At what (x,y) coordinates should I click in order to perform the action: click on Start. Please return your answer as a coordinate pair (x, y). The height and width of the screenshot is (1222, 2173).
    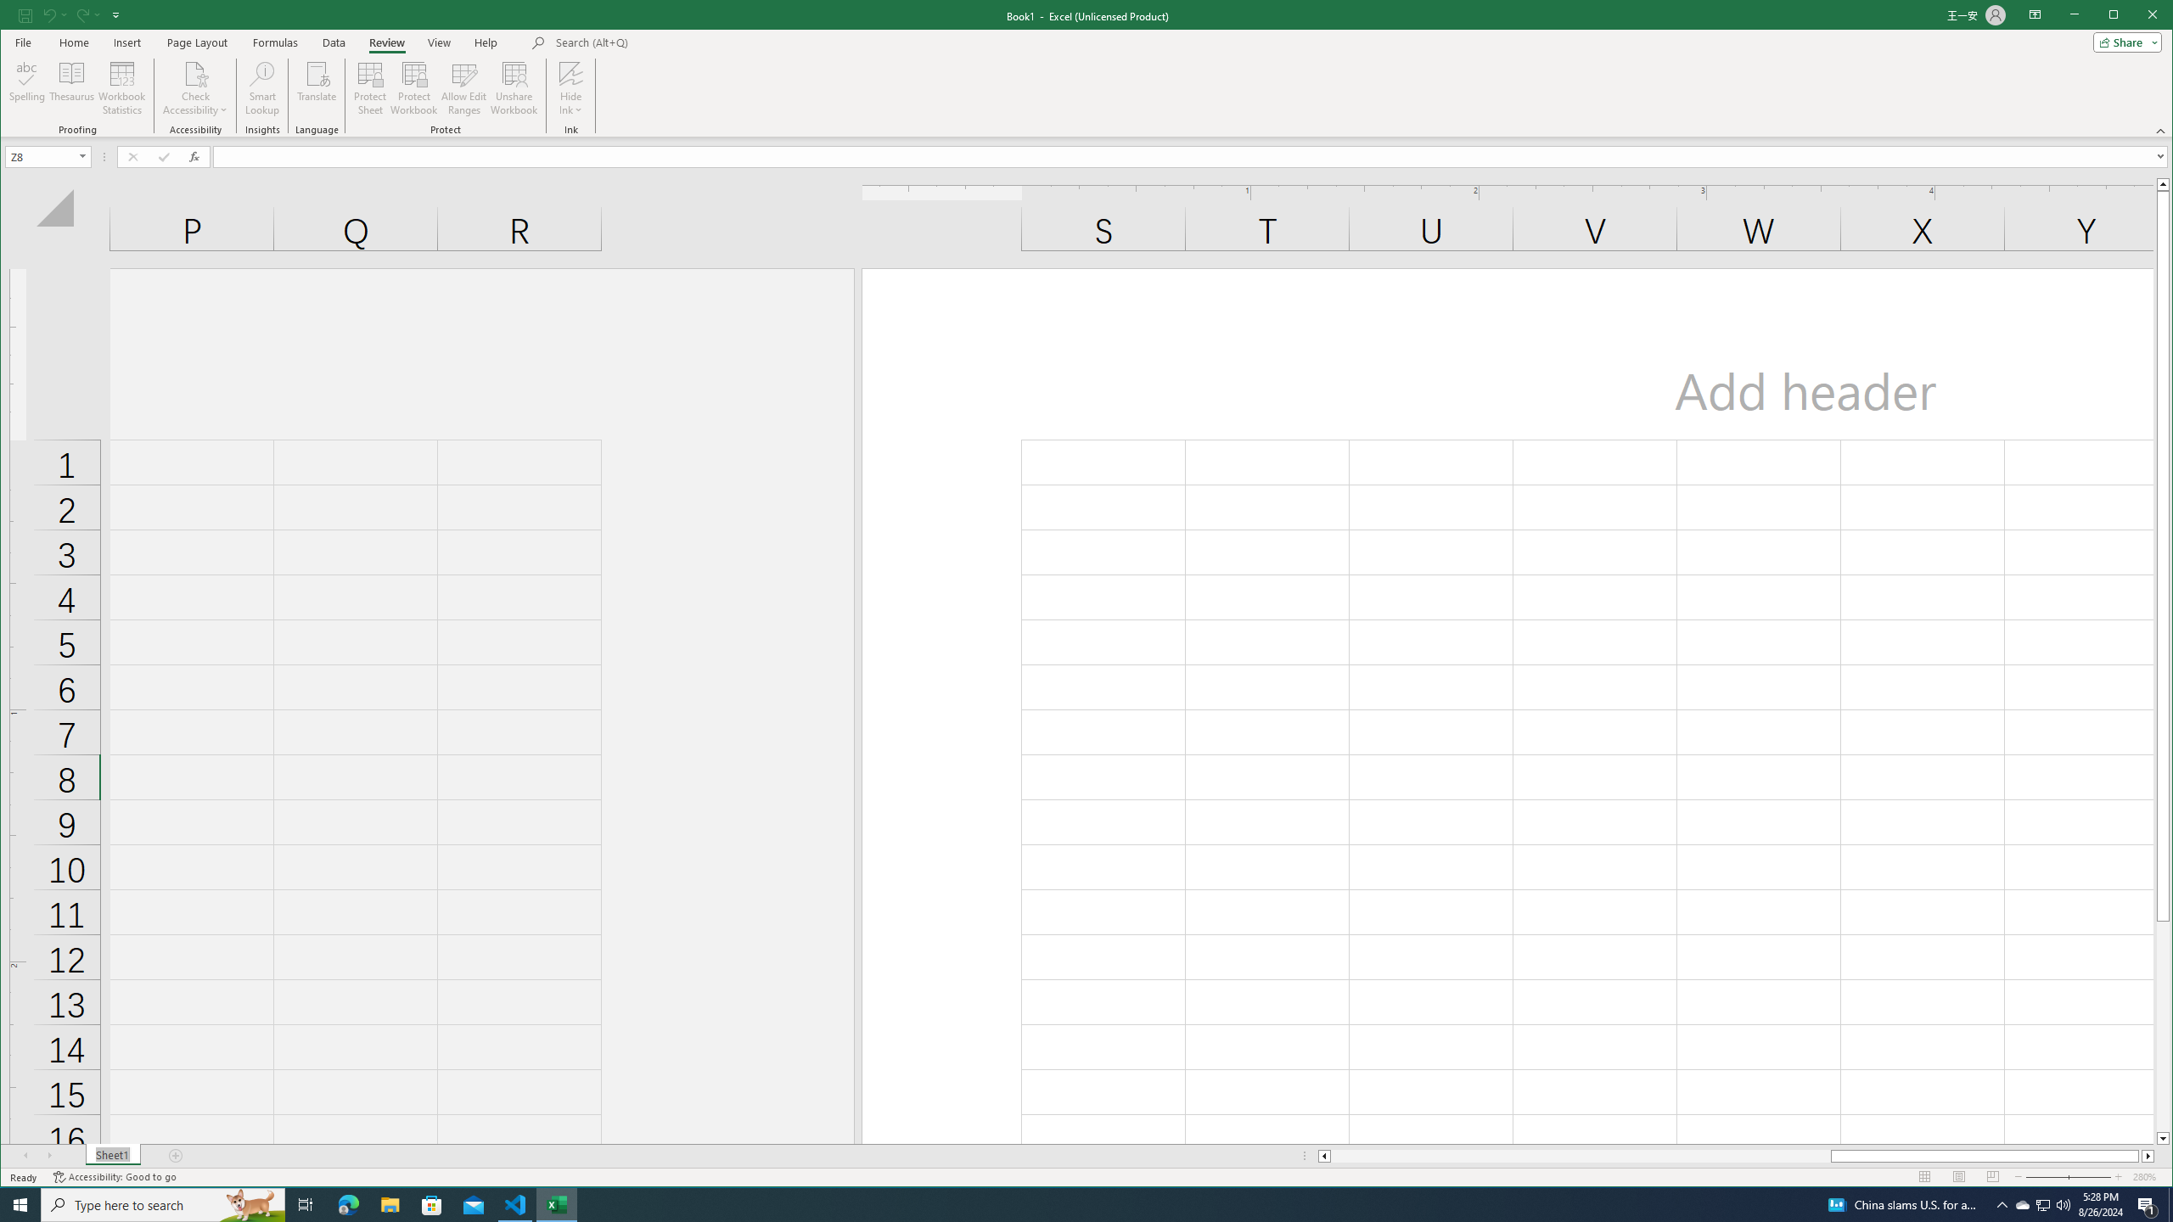
    Looking at the image, I should click on (20, 1205).